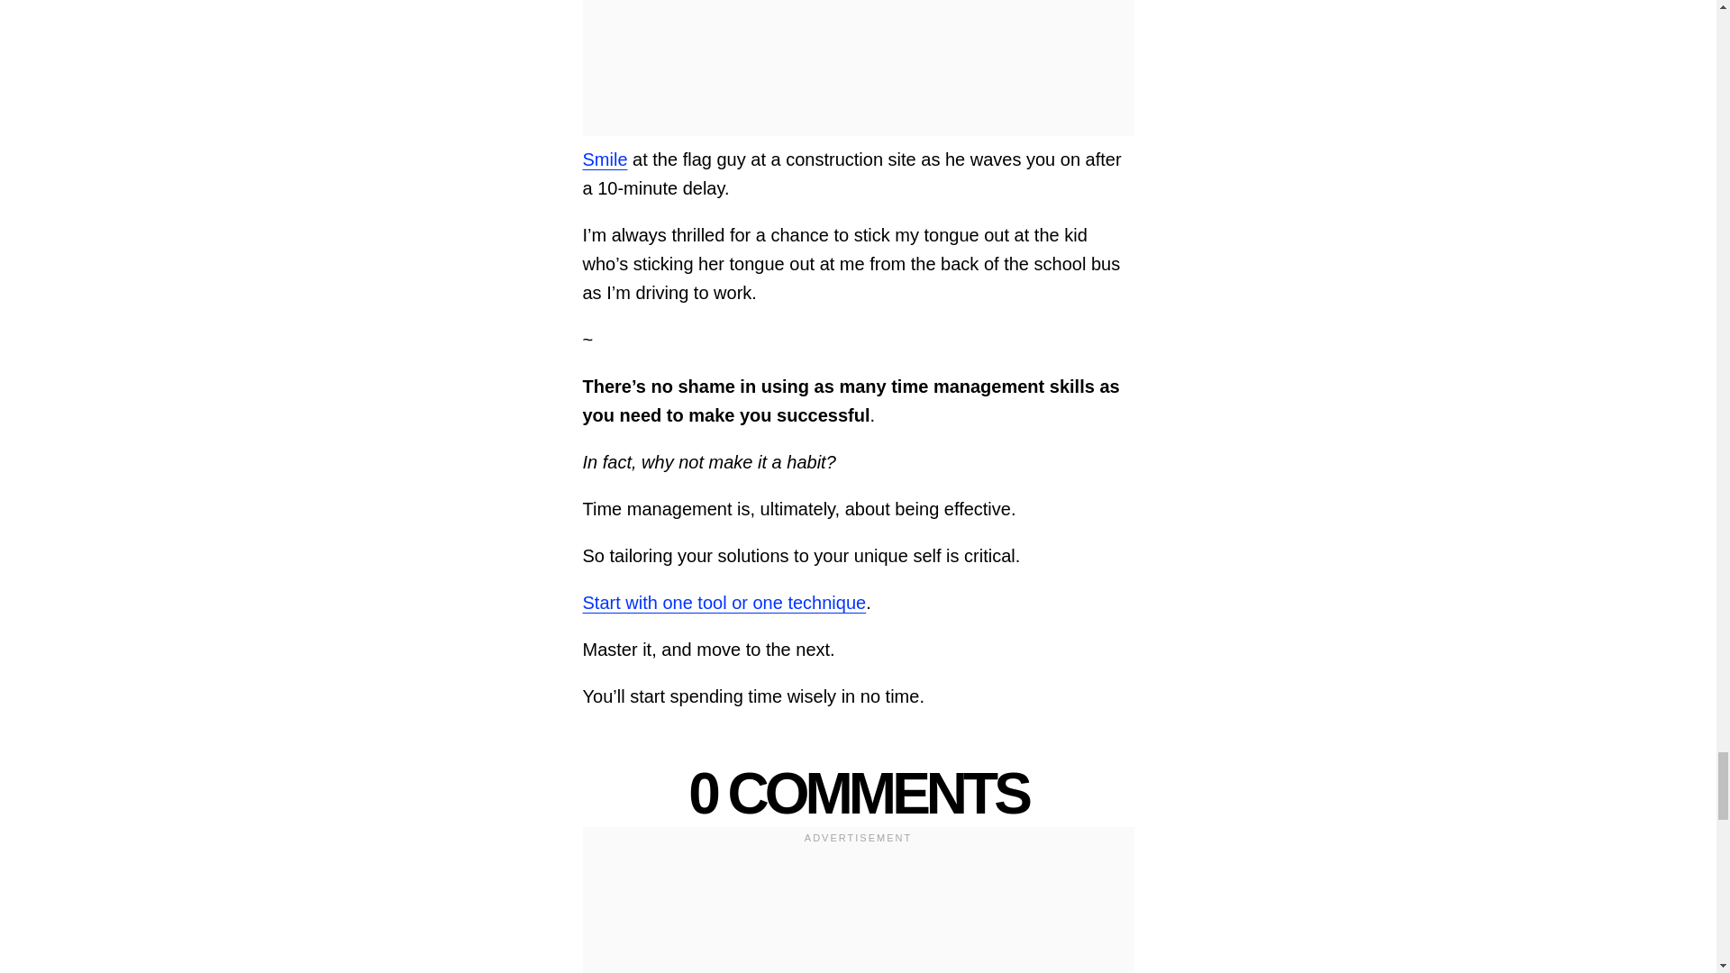 The width and height of the screenshot is (1730, 973). Describe the element at coordinates (604, 159) in the screenshot. I see `Smile` at that location.